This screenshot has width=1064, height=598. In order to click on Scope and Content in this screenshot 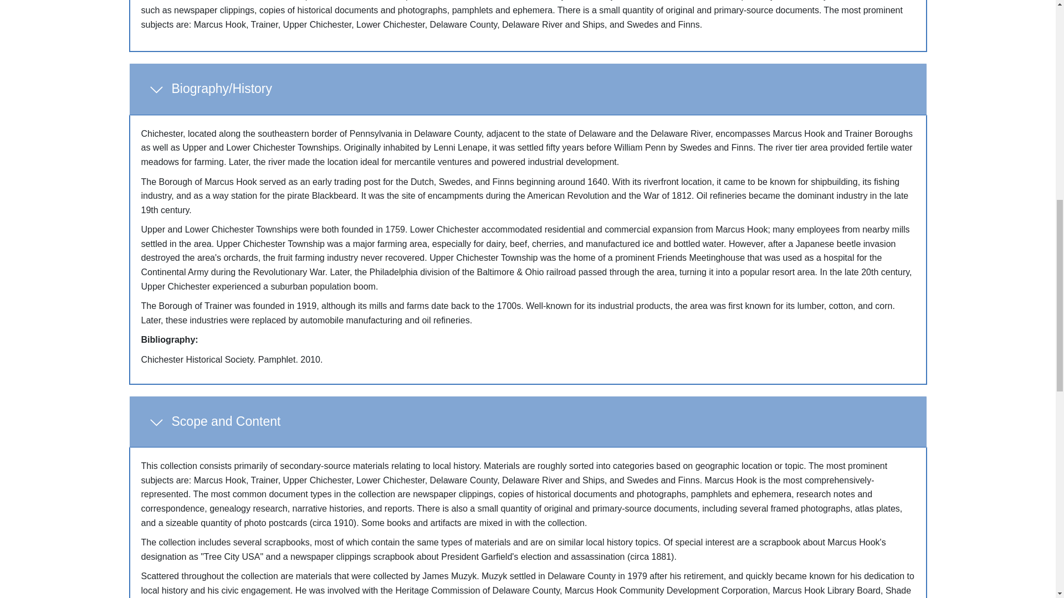, I will do `click(528, 422)`.